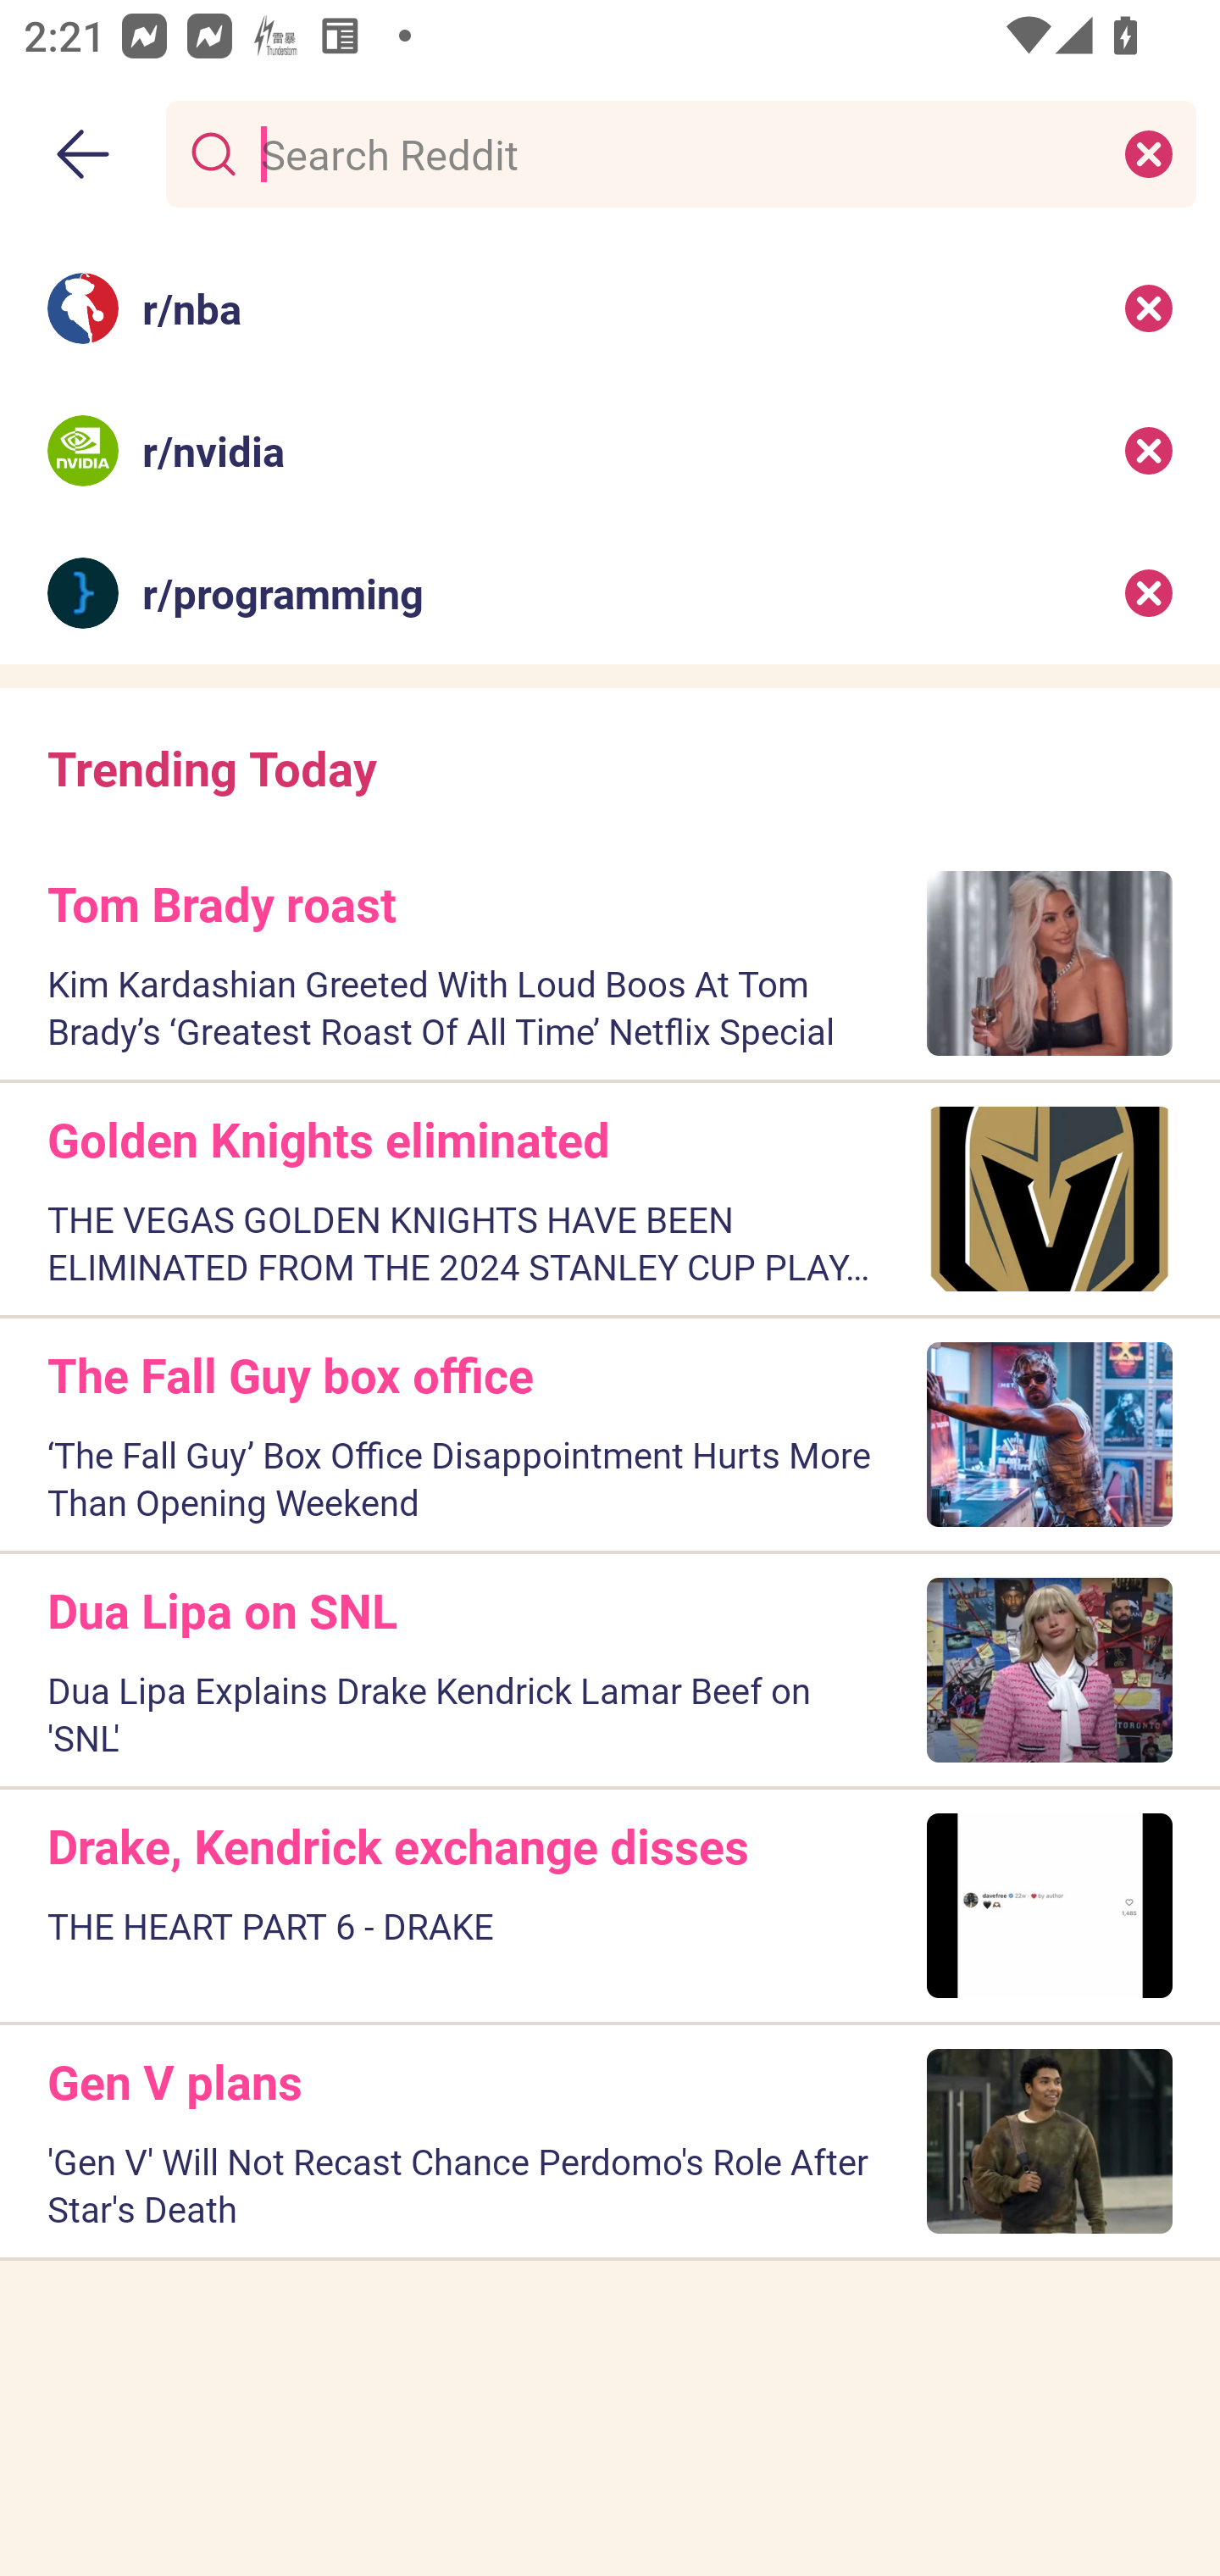 This screenshot has height=2576, width=1220. Describe the element at coordinates (674, 153) in the screenshot. I see `Search Reddit` at that location.